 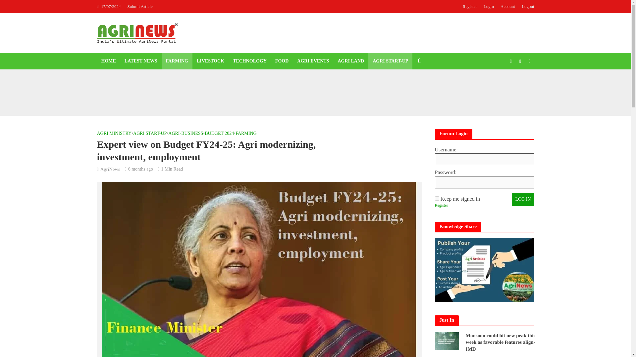 I want to click on TECHNOLOGY, so click(x=249, y=61).